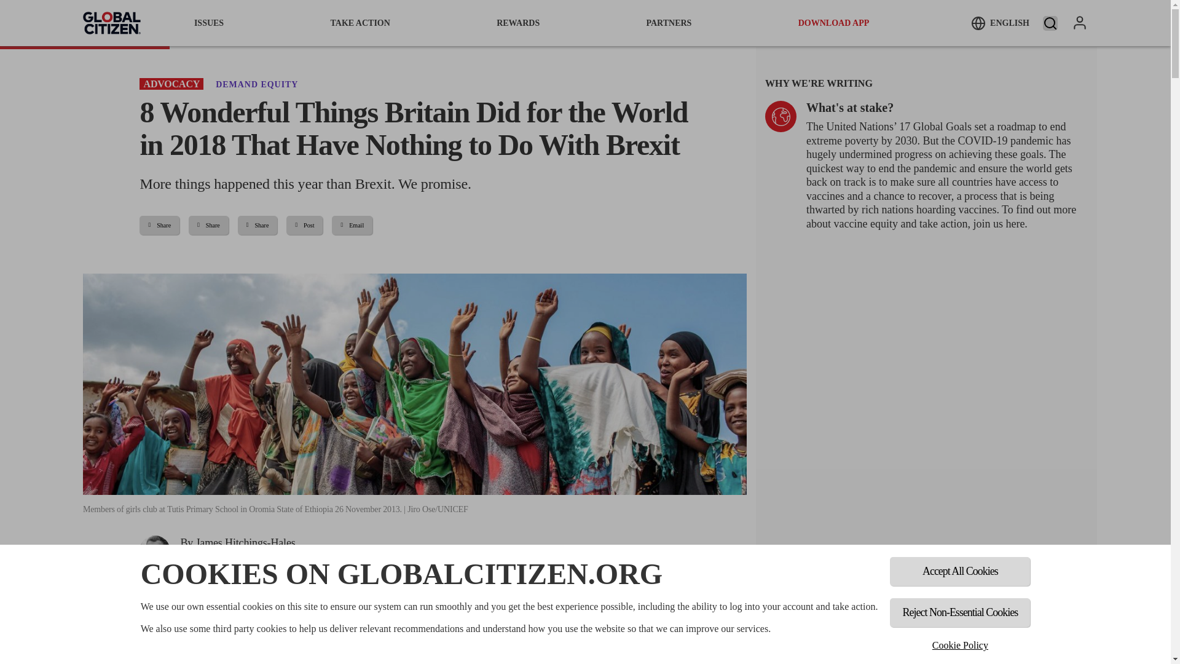 Image resolution: width=1180 pixels, height=664 pixels. Describe the element at coordinates (257, 84) in the screenshot. I see `Demand Equity` at that location.